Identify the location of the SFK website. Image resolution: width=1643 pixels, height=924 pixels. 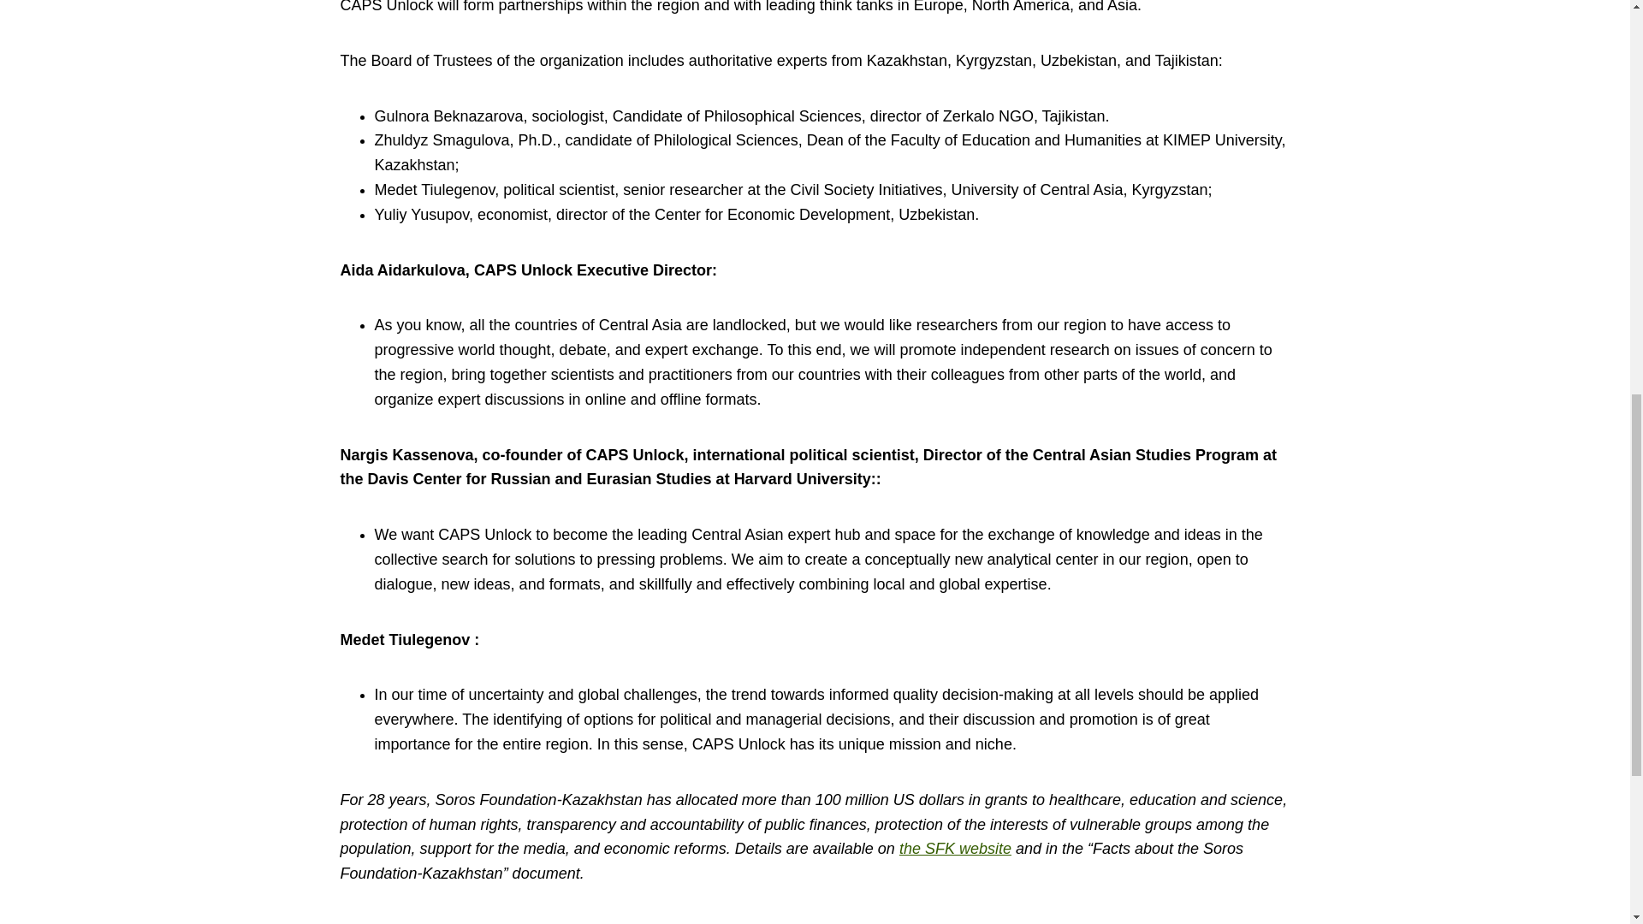
(955, 849).